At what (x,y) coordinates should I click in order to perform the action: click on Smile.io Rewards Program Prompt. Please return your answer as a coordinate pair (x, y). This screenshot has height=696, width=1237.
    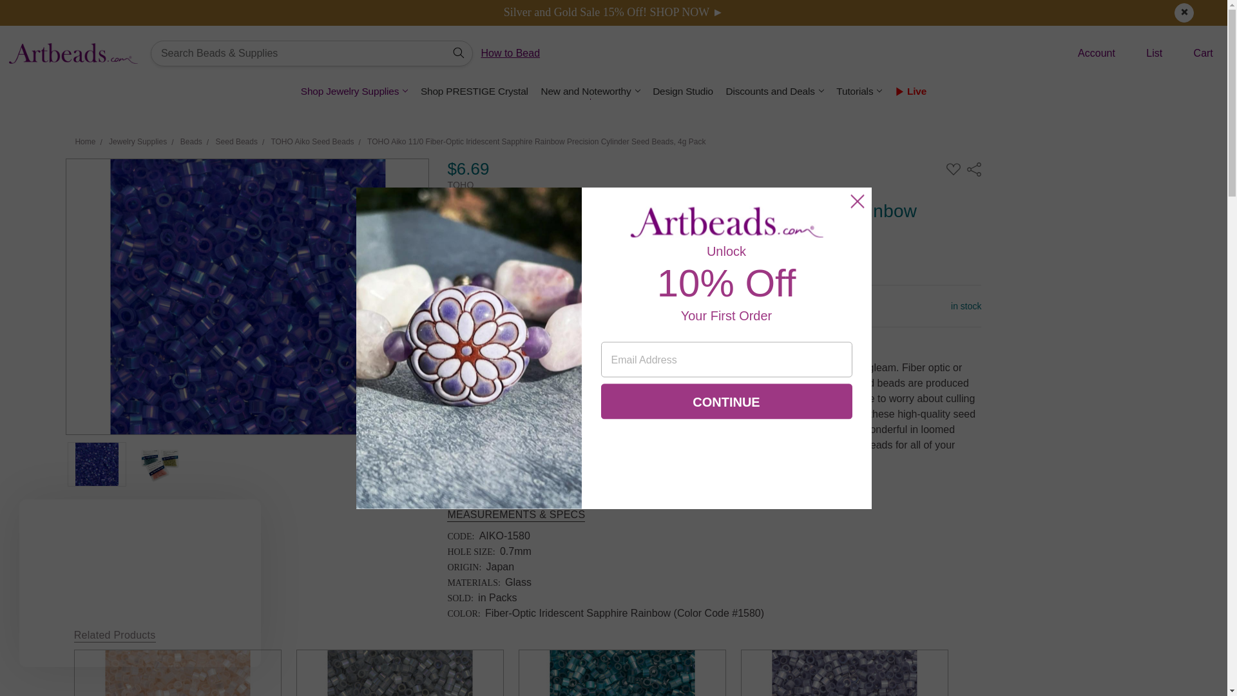
    Looking at the image, I should click on (140, 583).